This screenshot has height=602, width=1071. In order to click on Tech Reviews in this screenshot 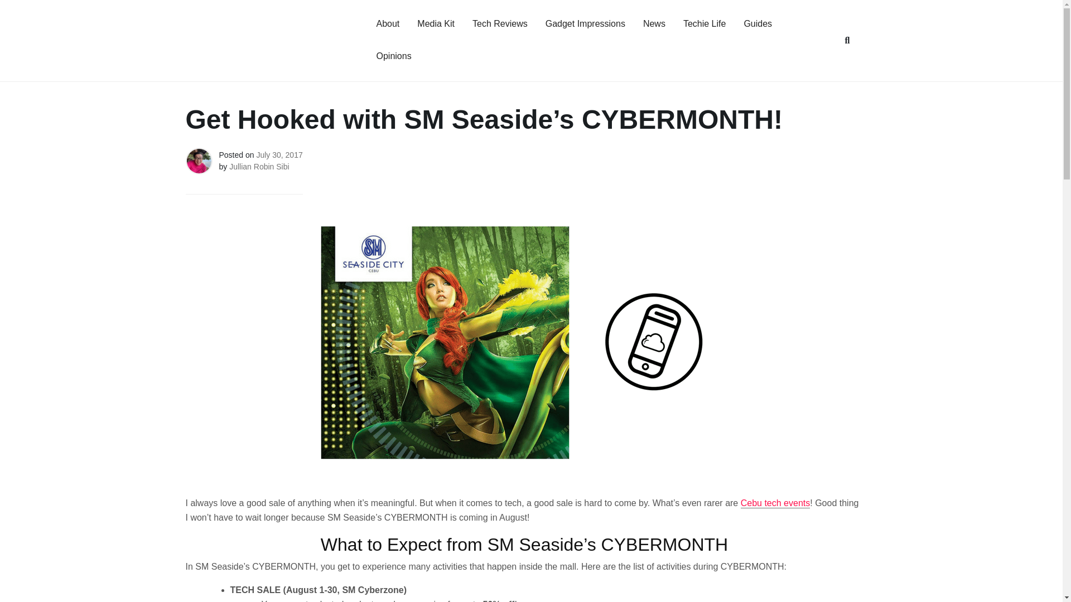, I will do `click(500, 25)`.